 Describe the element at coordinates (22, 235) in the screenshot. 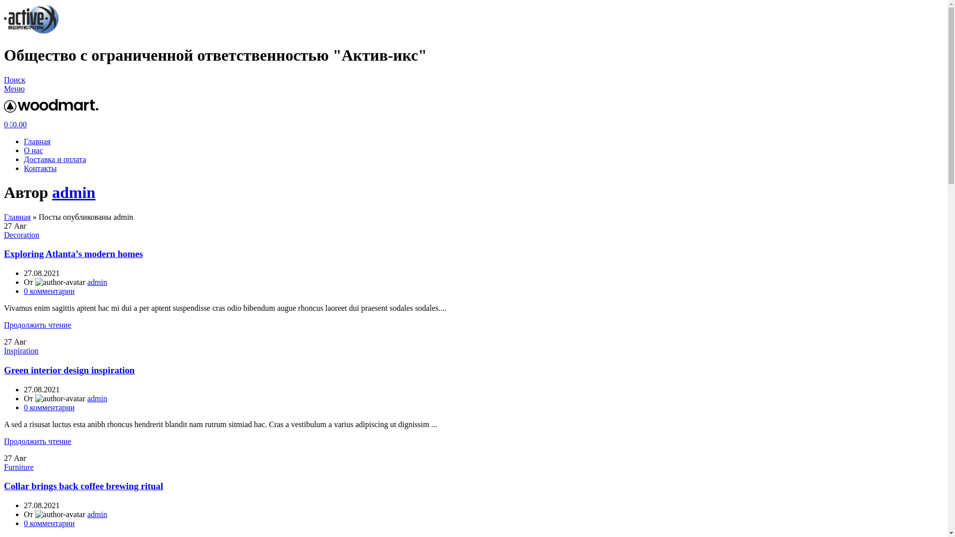

I see `Decoration` at that location.